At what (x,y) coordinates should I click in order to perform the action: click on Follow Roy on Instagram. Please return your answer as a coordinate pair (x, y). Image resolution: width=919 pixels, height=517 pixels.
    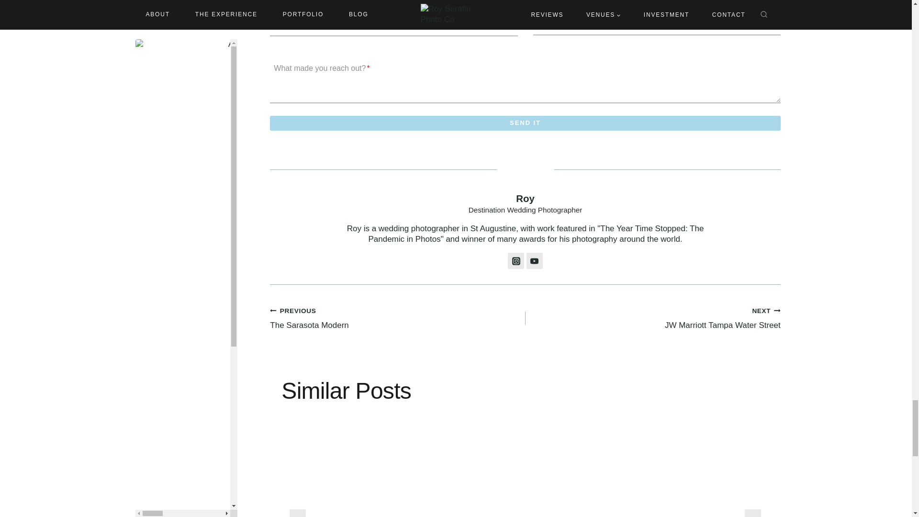
    Looking at the image, I should click on (516, 260).